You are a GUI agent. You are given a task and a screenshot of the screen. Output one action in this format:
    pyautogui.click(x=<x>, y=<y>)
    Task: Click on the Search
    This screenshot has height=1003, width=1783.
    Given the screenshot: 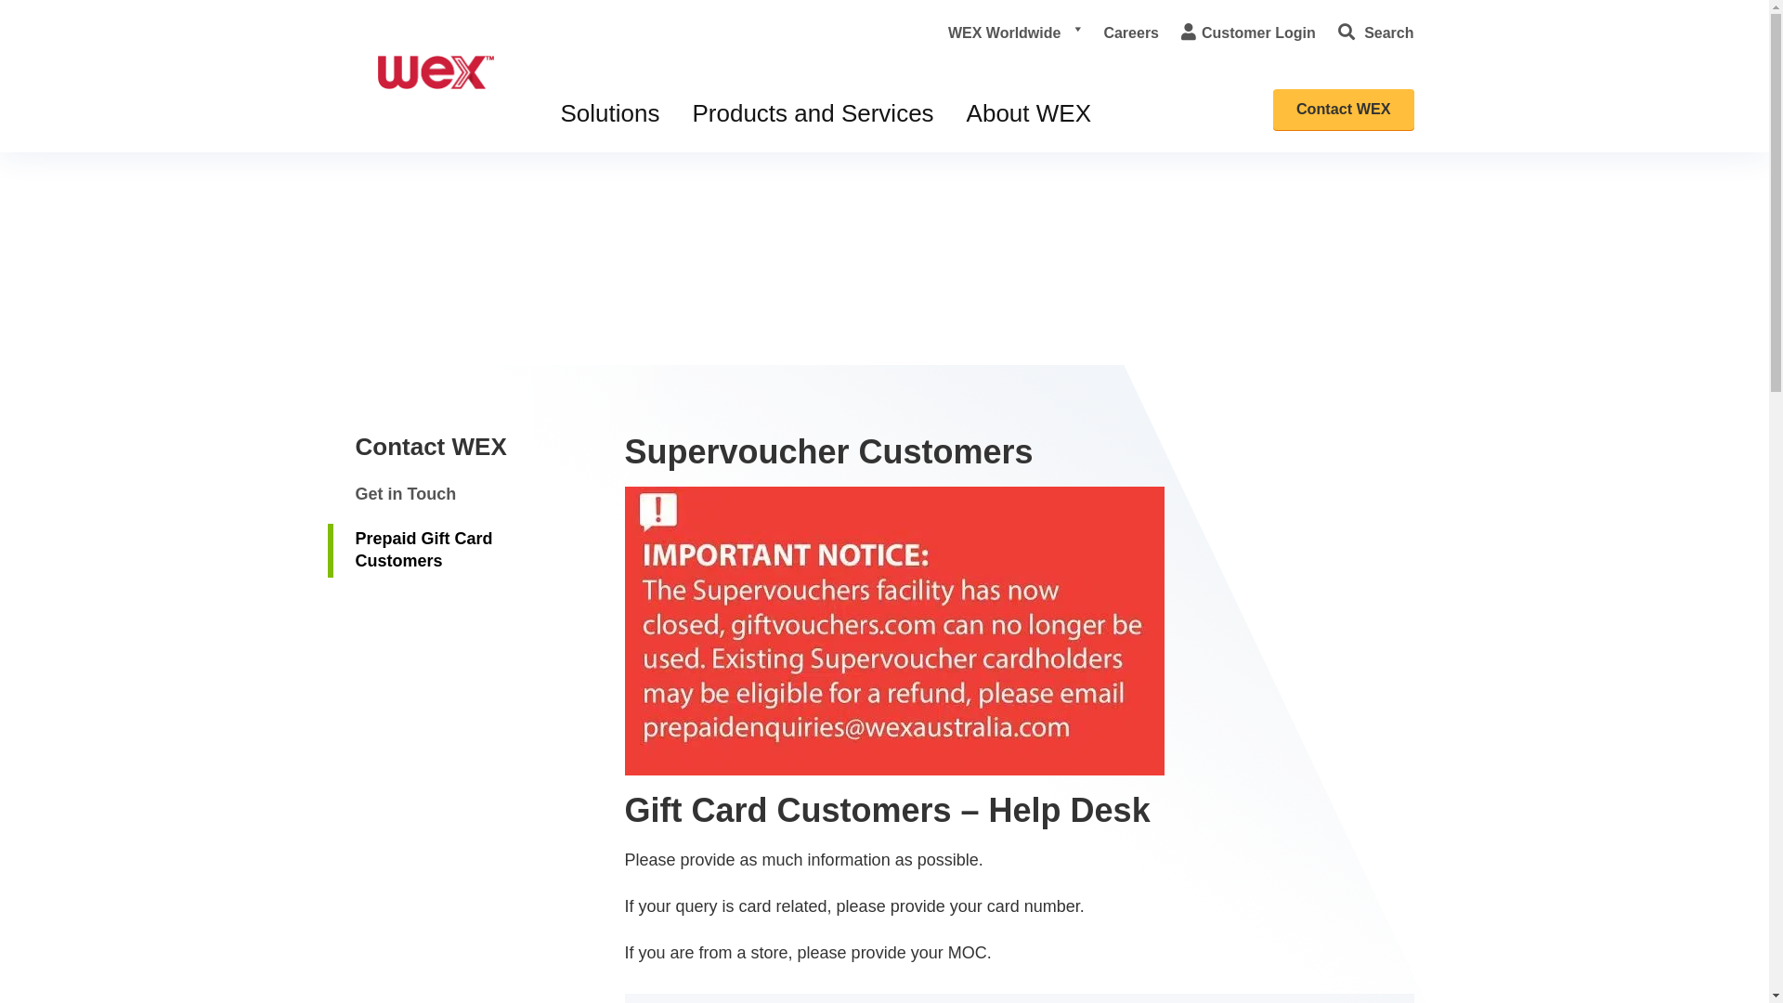 What is the action you would take?
    pyautogui.click(x=1376, y=33)
    